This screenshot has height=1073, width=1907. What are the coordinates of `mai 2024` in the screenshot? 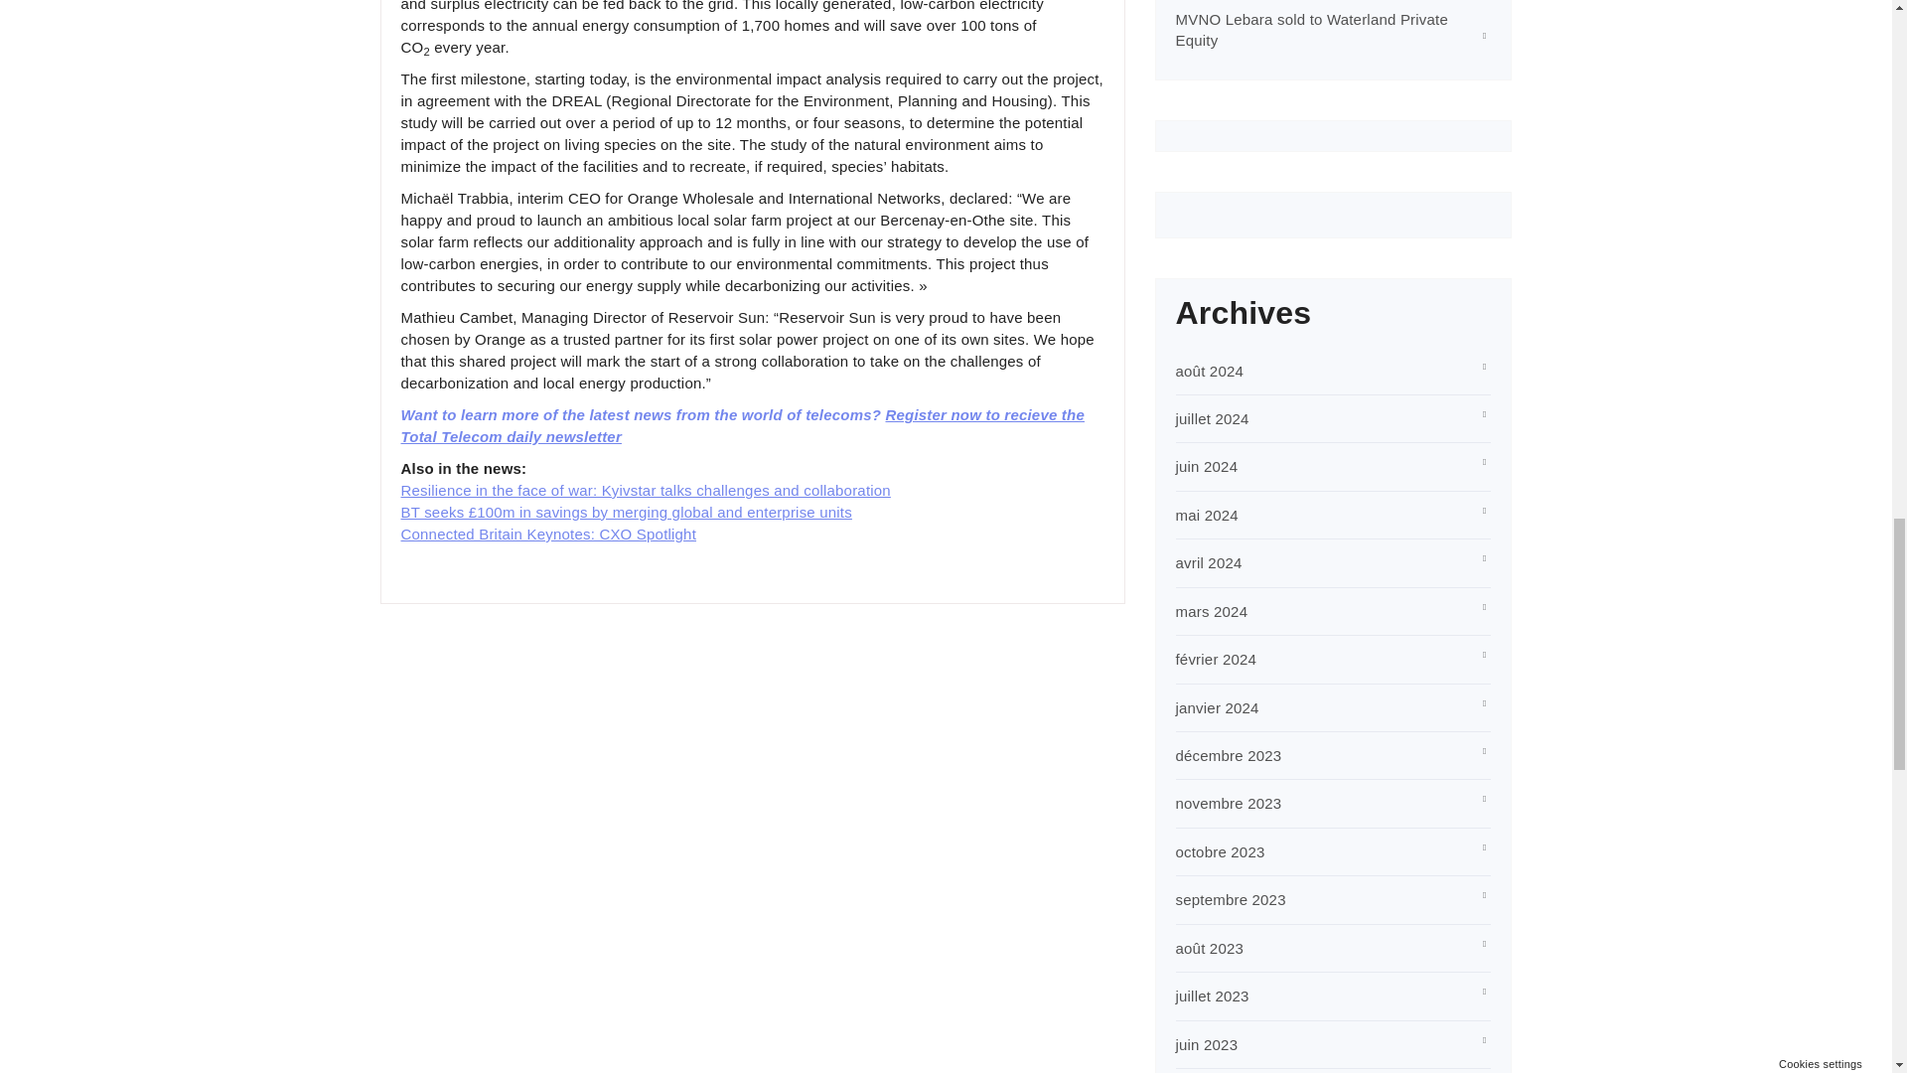 It's located at (1207, 515).